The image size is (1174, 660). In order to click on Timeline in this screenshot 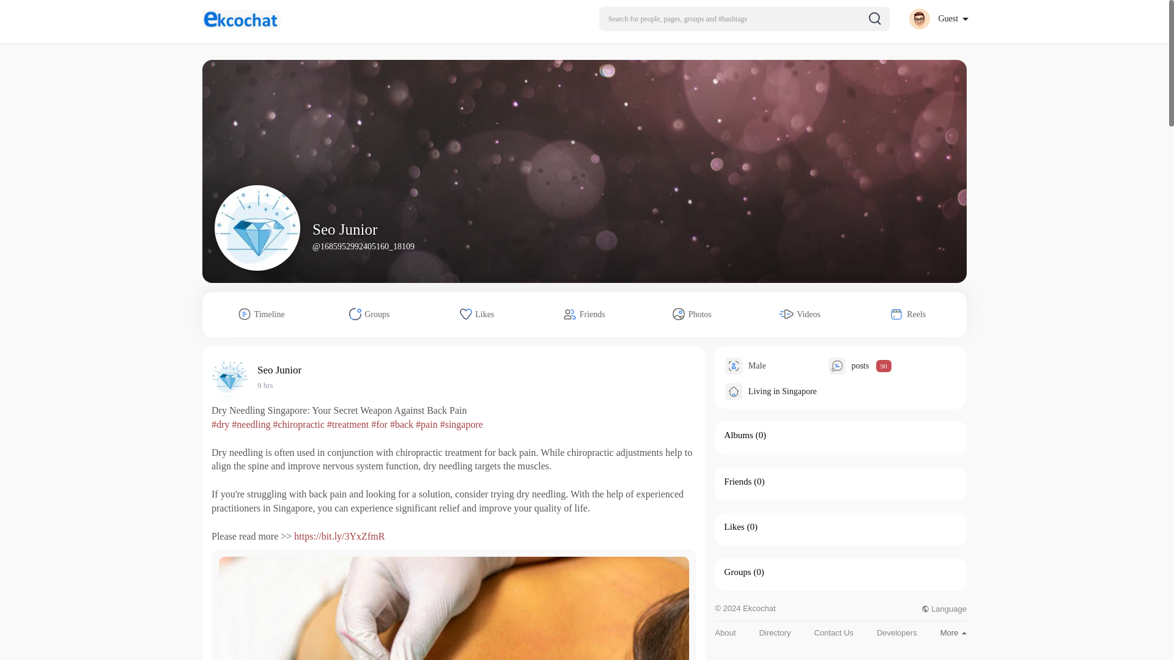, I will do `click(262, 314)`.